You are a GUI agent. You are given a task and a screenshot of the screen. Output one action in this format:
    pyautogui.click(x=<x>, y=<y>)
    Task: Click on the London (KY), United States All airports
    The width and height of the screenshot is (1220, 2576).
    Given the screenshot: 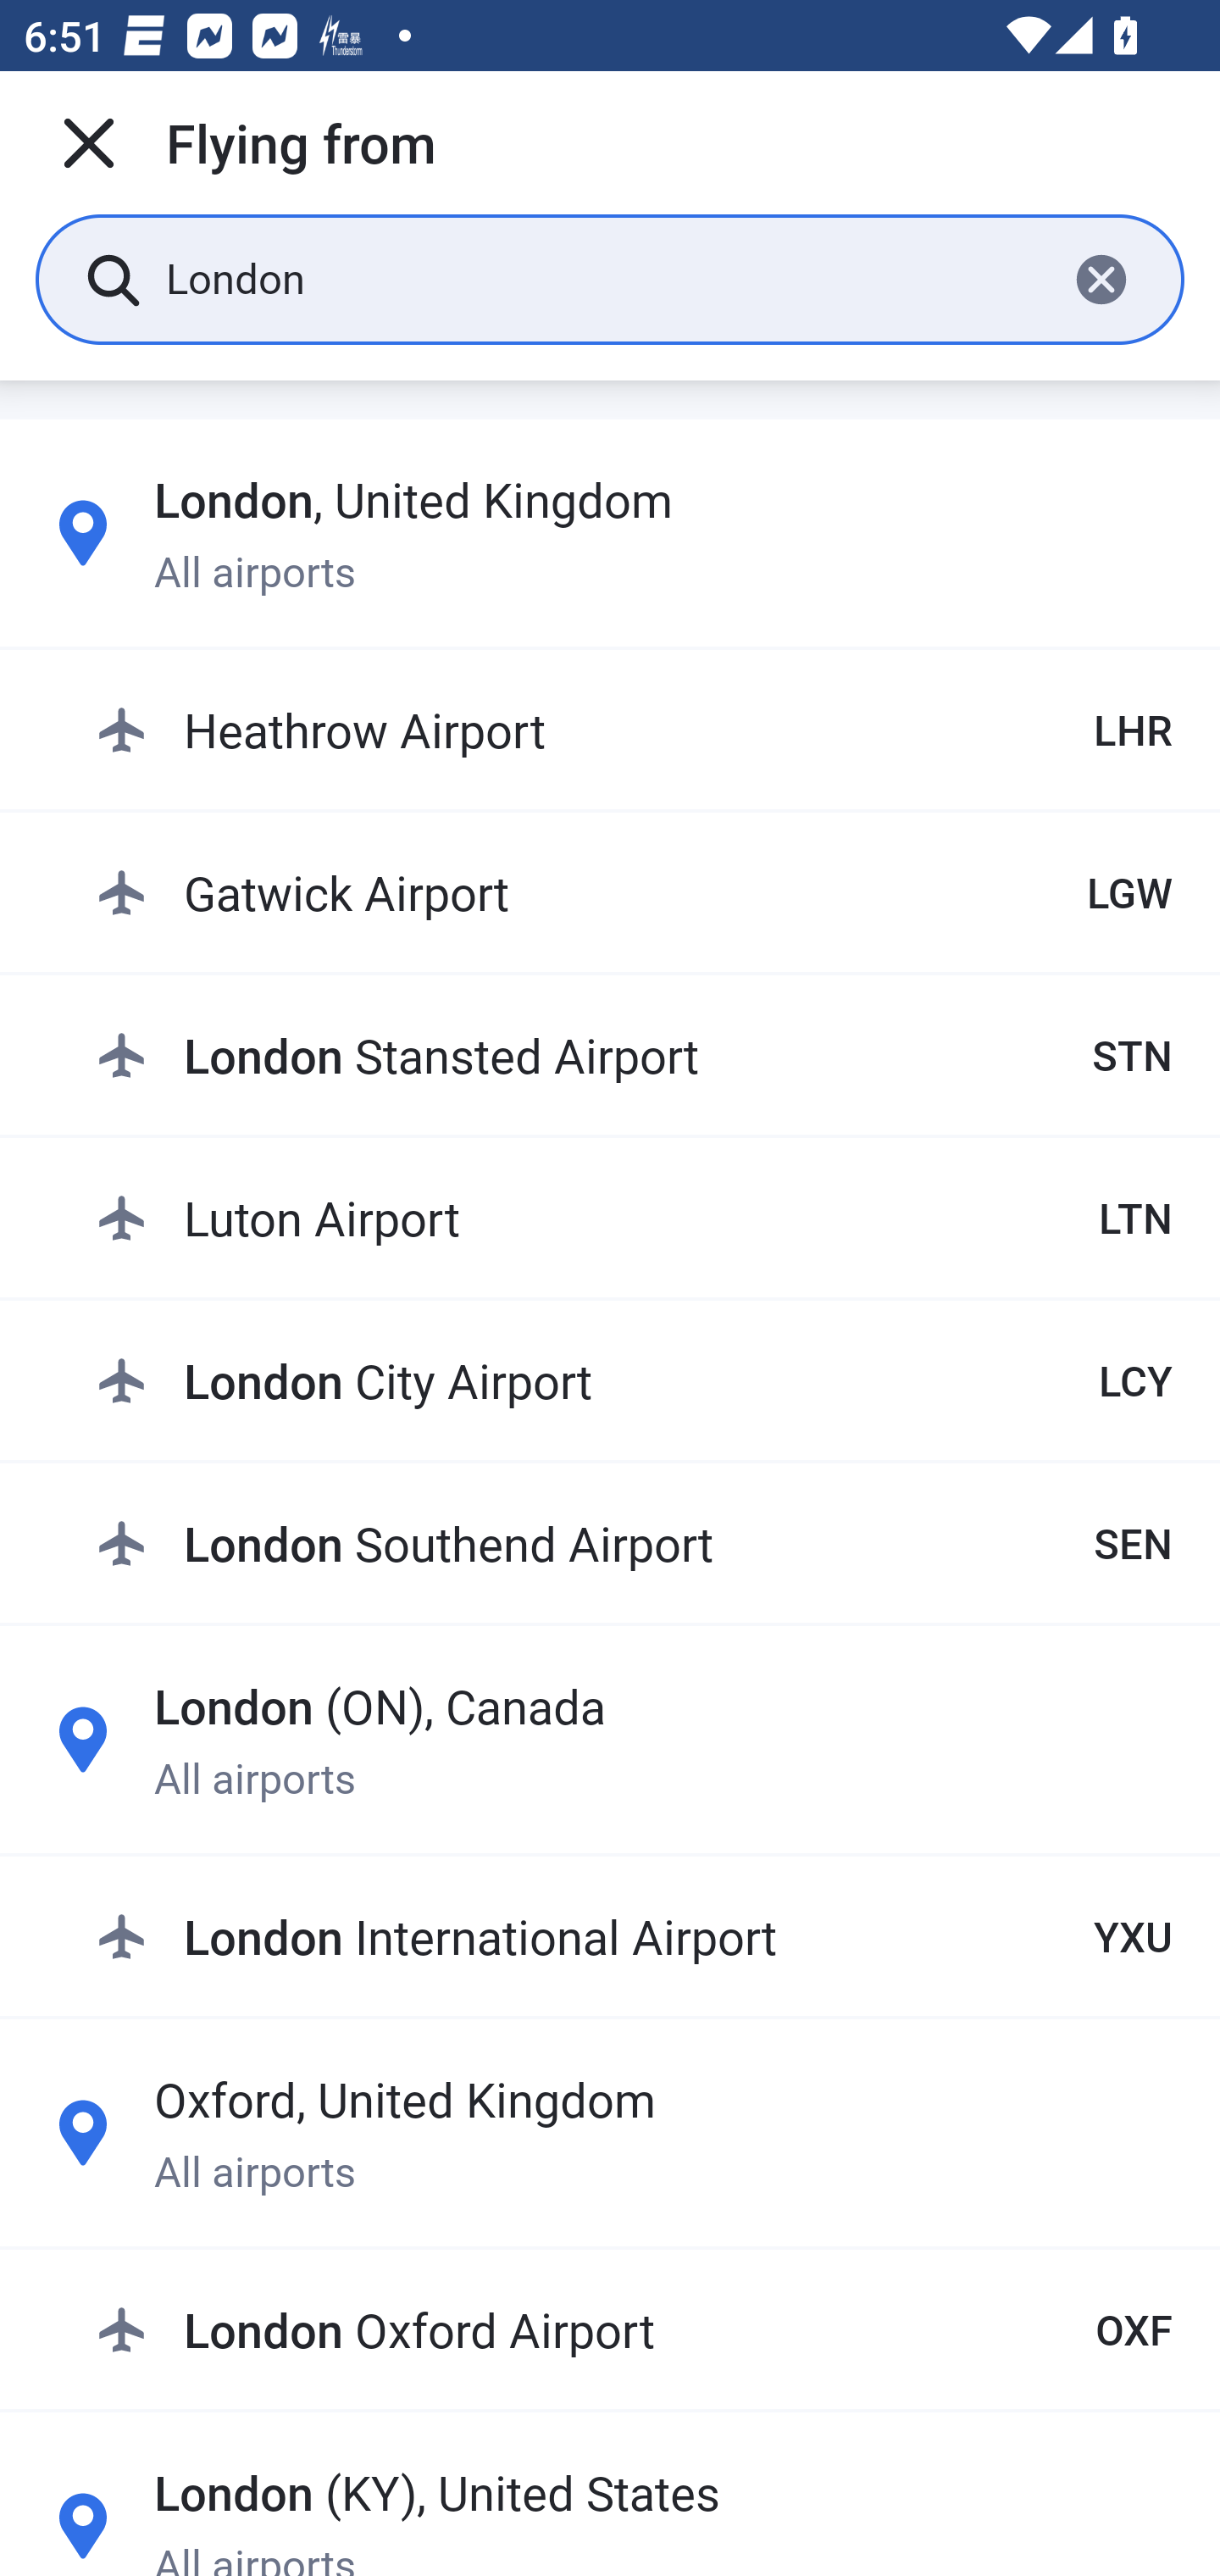 What is the action you would take?
    pyautogui.click(x=610, y=2515)
    